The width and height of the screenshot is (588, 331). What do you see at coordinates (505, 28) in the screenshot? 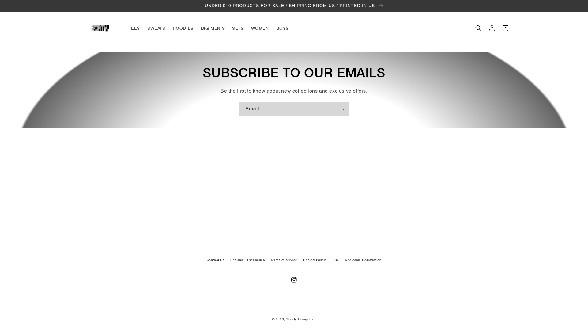
I see `Cart` at bounding box center [505, 28].